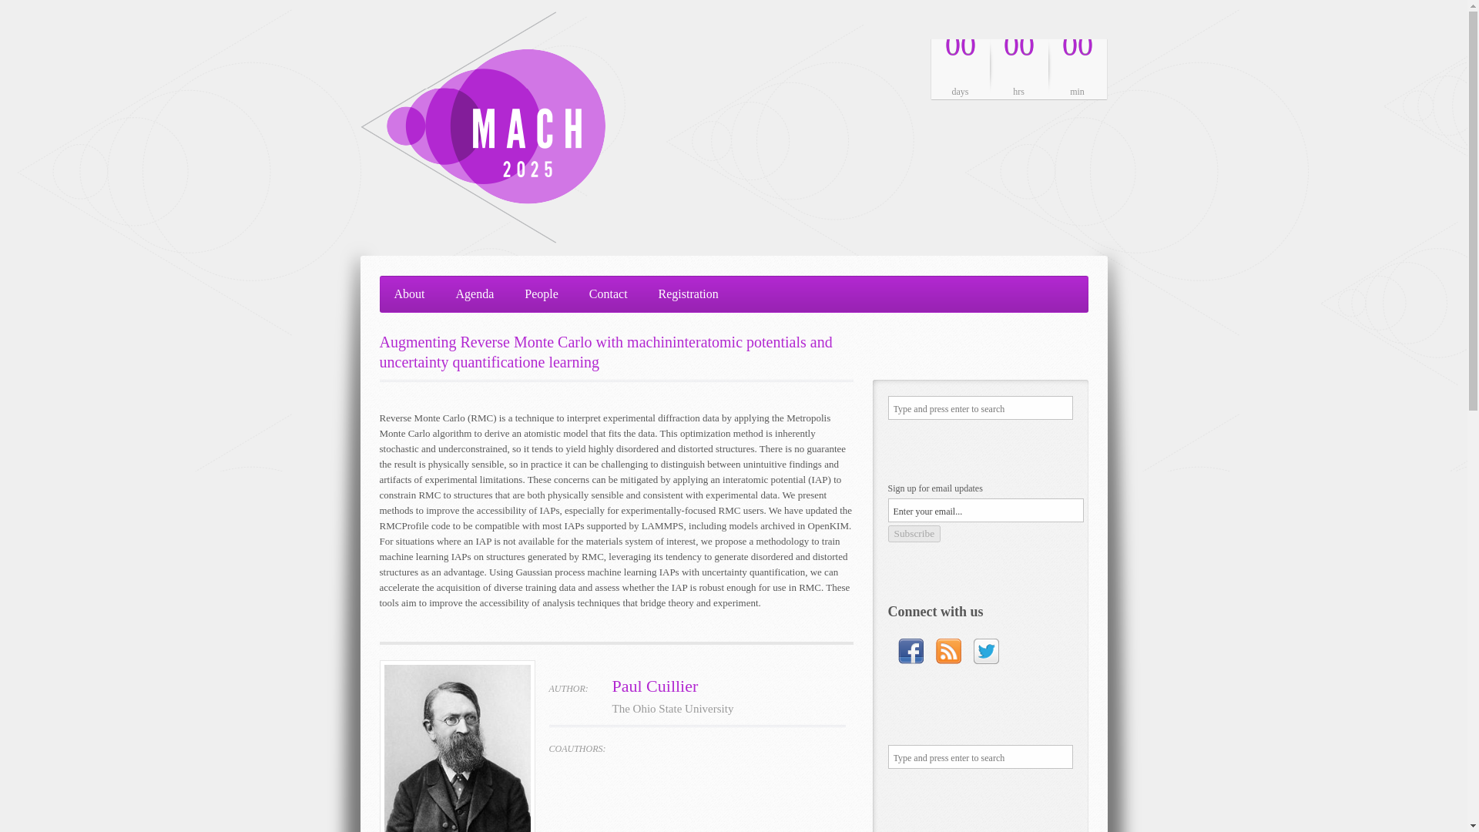  Describe the element at coordinates (408, 294) in the screenshot. I see `About` at that location.